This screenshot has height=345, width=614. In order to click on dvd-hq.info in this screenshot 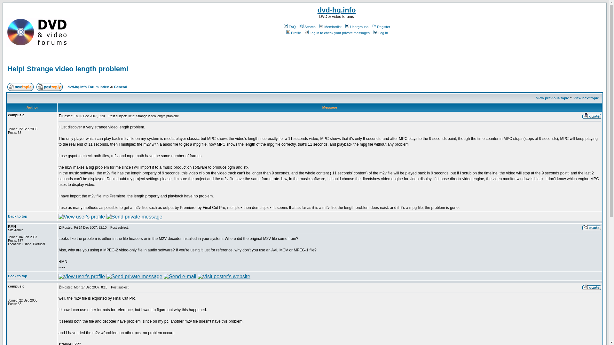, I will do `click(336, 10)`.